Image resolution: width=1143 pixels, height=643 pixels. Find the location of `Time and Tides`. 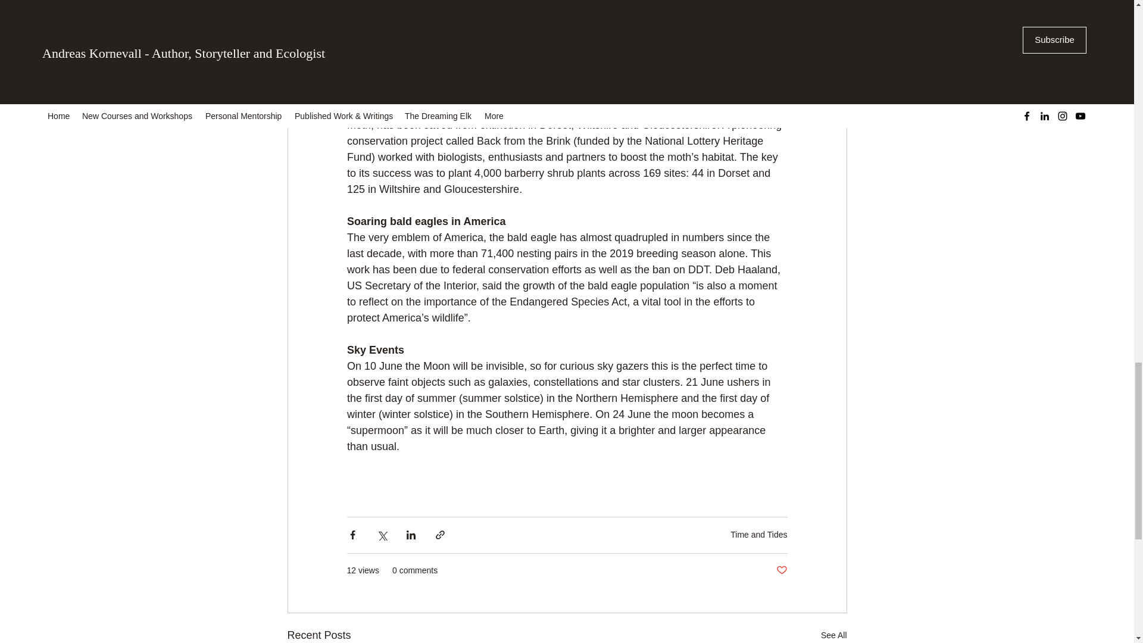

Time and Tides is located at coordinates (758, 535).